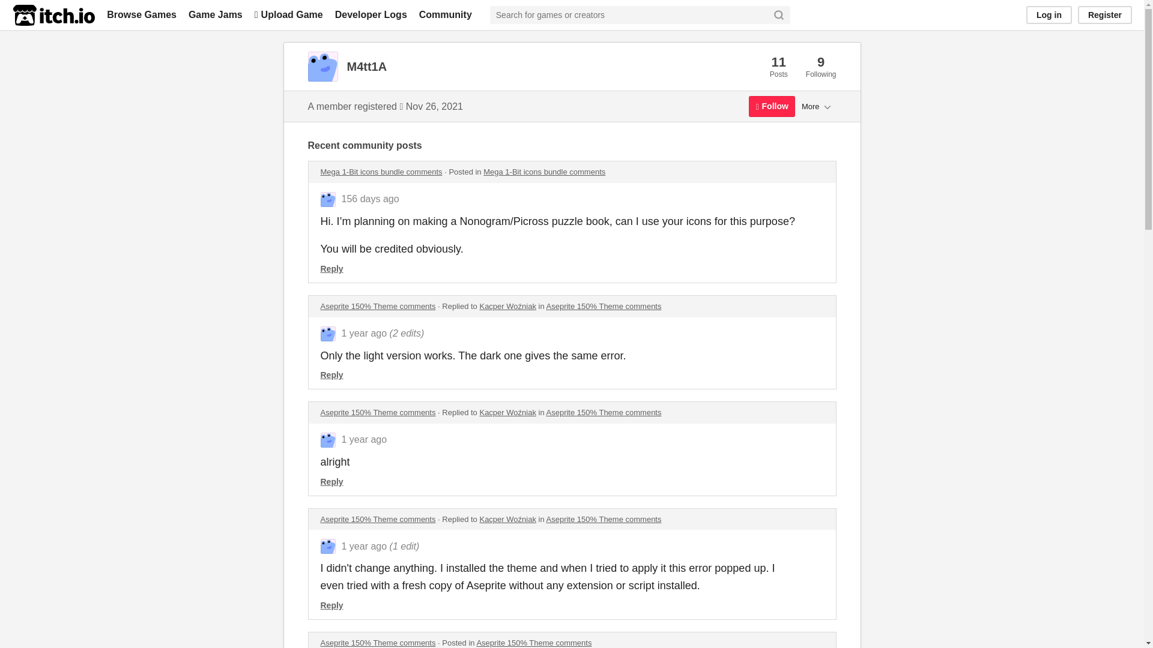 The image size is (1153, 648). I want to click on Developer Logs, so click(371, 14).